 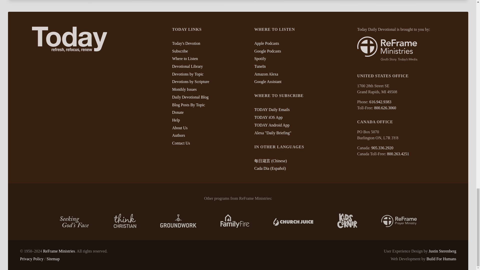 I want to click on Subscribe, so click(x=179, y=51).